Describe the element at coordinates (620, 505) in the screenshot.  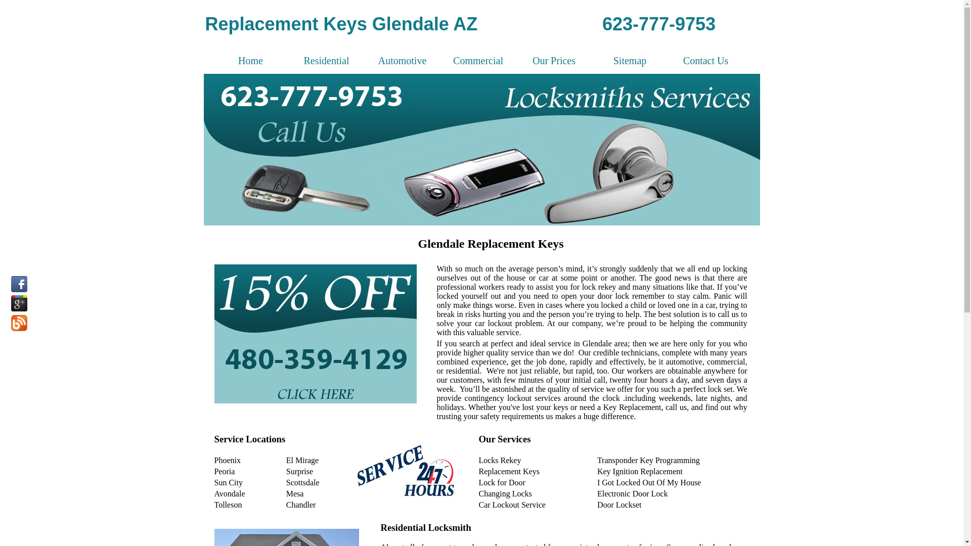
I see `Door Lockset` at that location.